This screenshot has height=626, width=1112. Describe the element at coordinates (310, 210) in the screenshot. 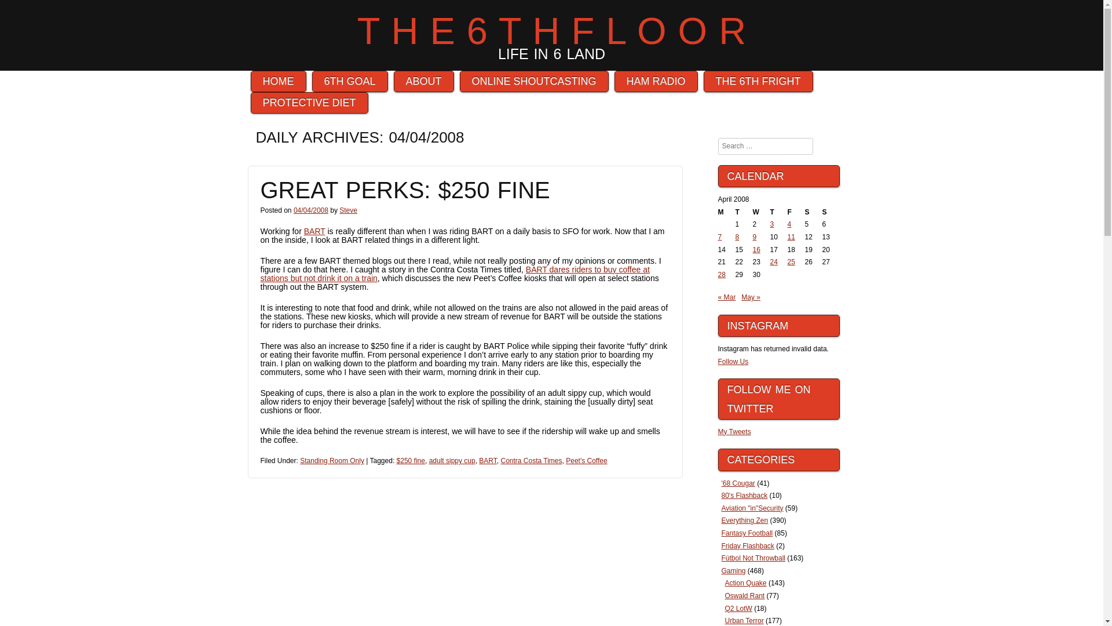

I see `19:19` at that location.